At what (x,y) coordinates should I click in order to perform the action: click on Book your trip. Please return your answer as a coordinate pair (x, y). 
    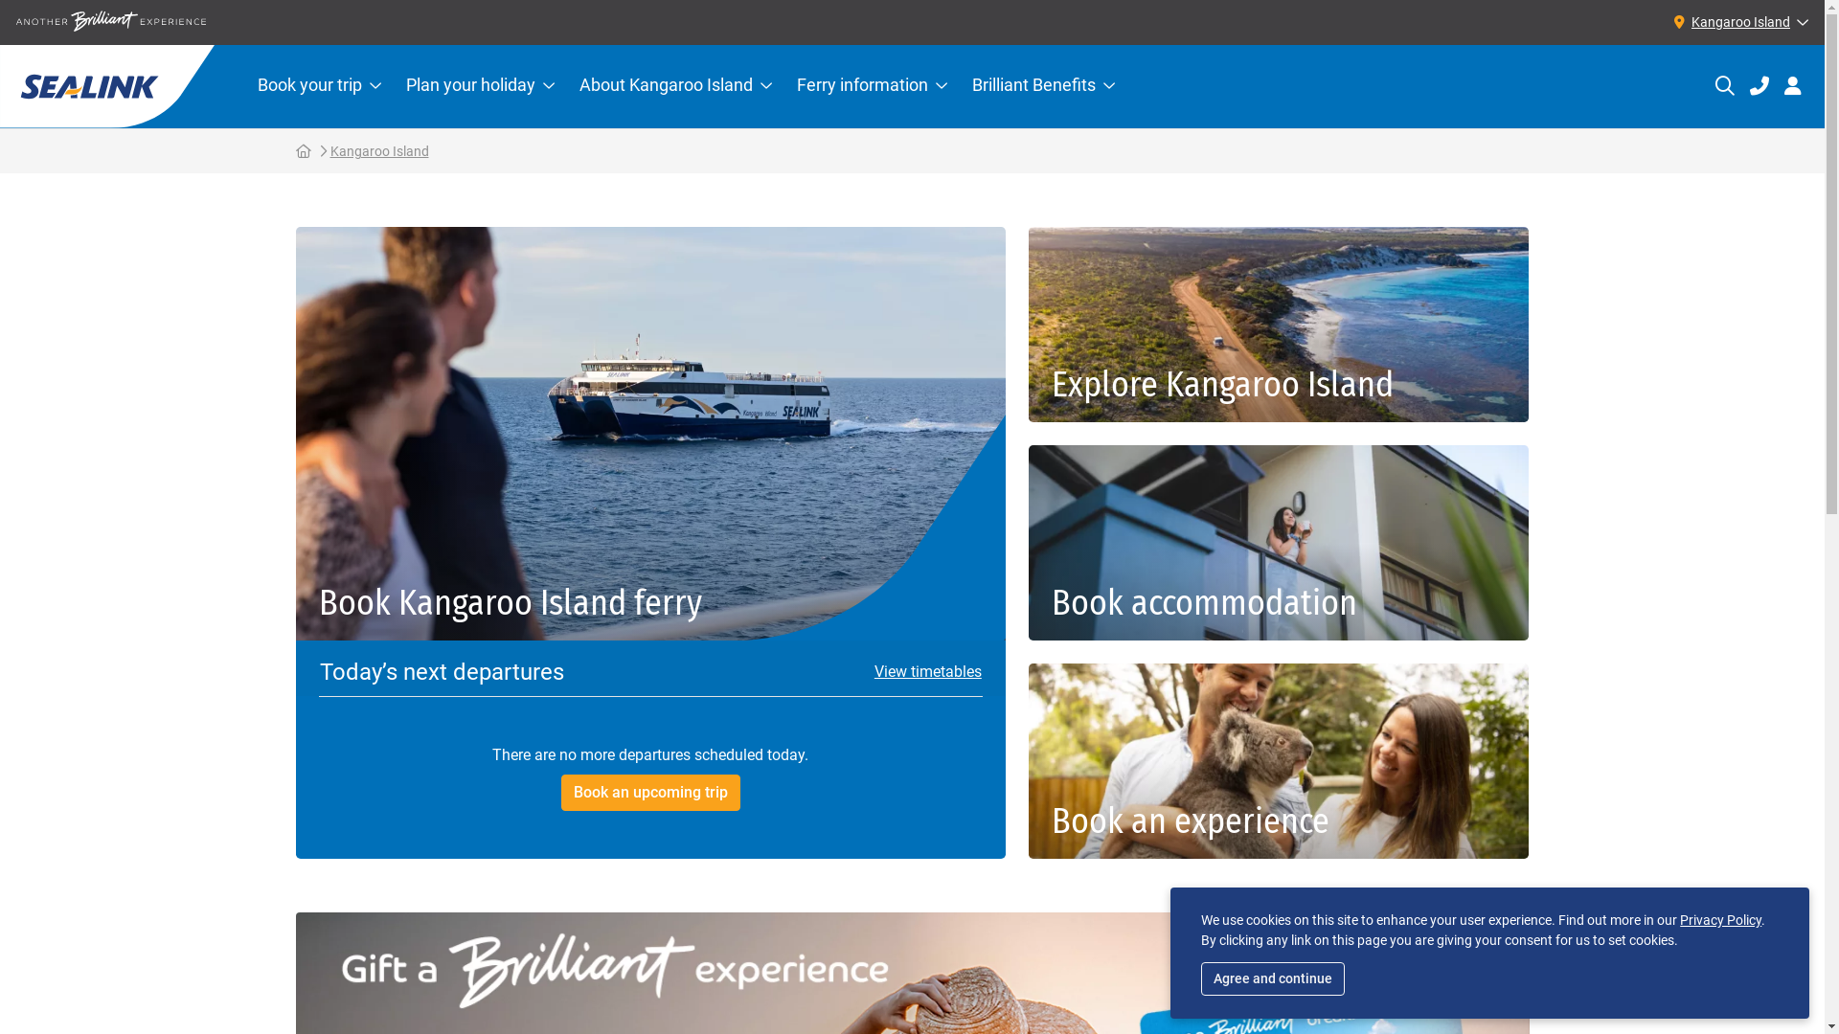
    Looking at the image, I should click on (320, 86).